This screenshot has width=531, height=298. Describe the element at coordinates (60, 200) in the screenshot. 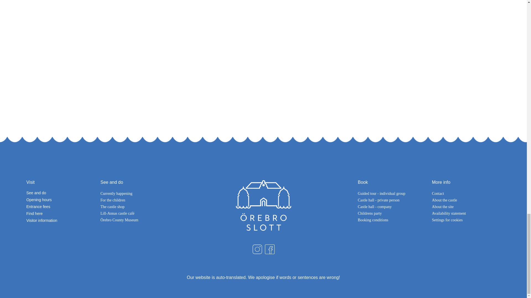

I see `Opening hours` at that location.